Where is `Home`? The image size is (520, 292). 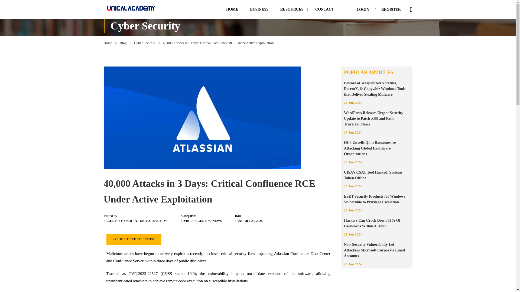
Home is located at coordinates (110, 43).